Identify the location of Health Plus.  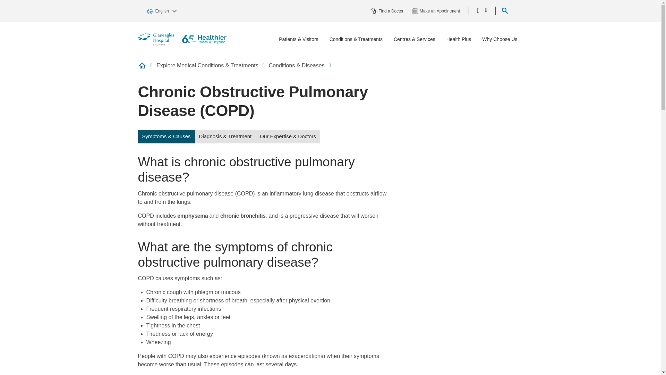
(459, 40).